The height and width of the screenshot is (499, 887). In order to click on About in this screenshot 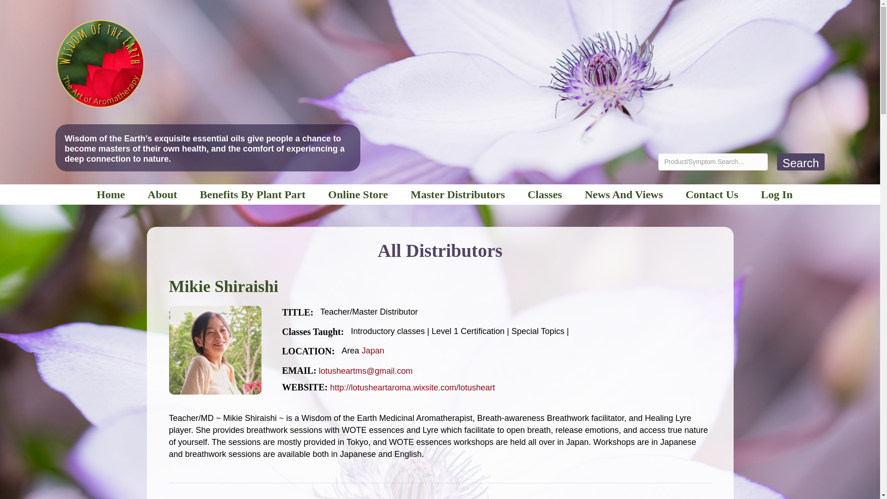, I will do `click(162, 194)`.